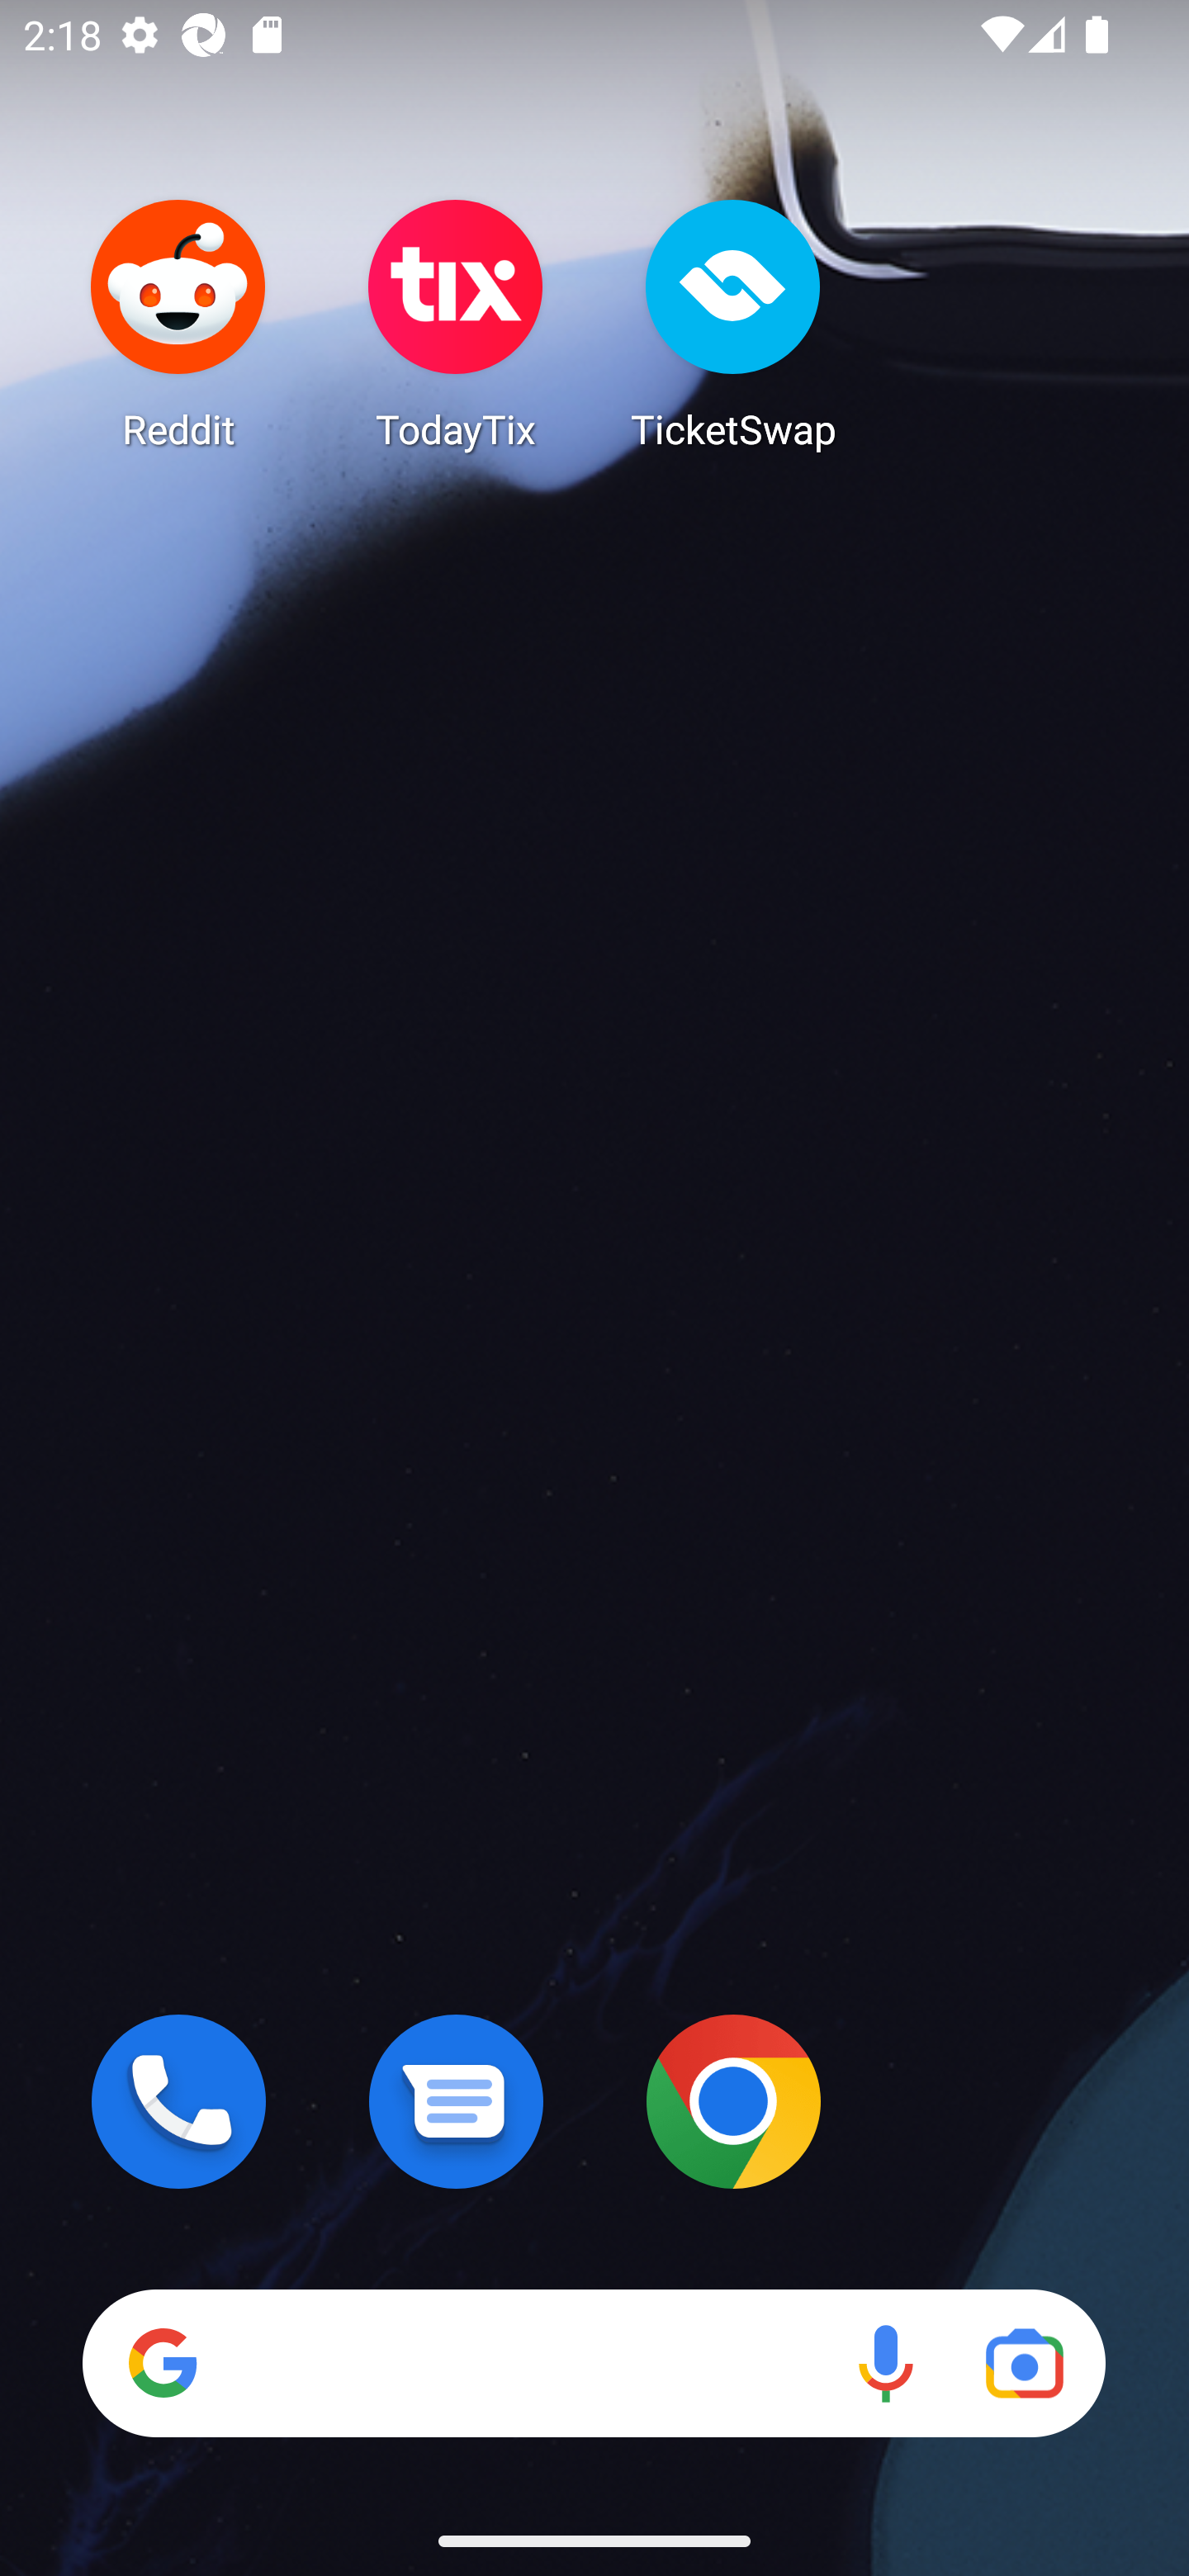 The height and width of the screenshot is (2576, 1189). I want to click on Messages, so click(456, 2101).